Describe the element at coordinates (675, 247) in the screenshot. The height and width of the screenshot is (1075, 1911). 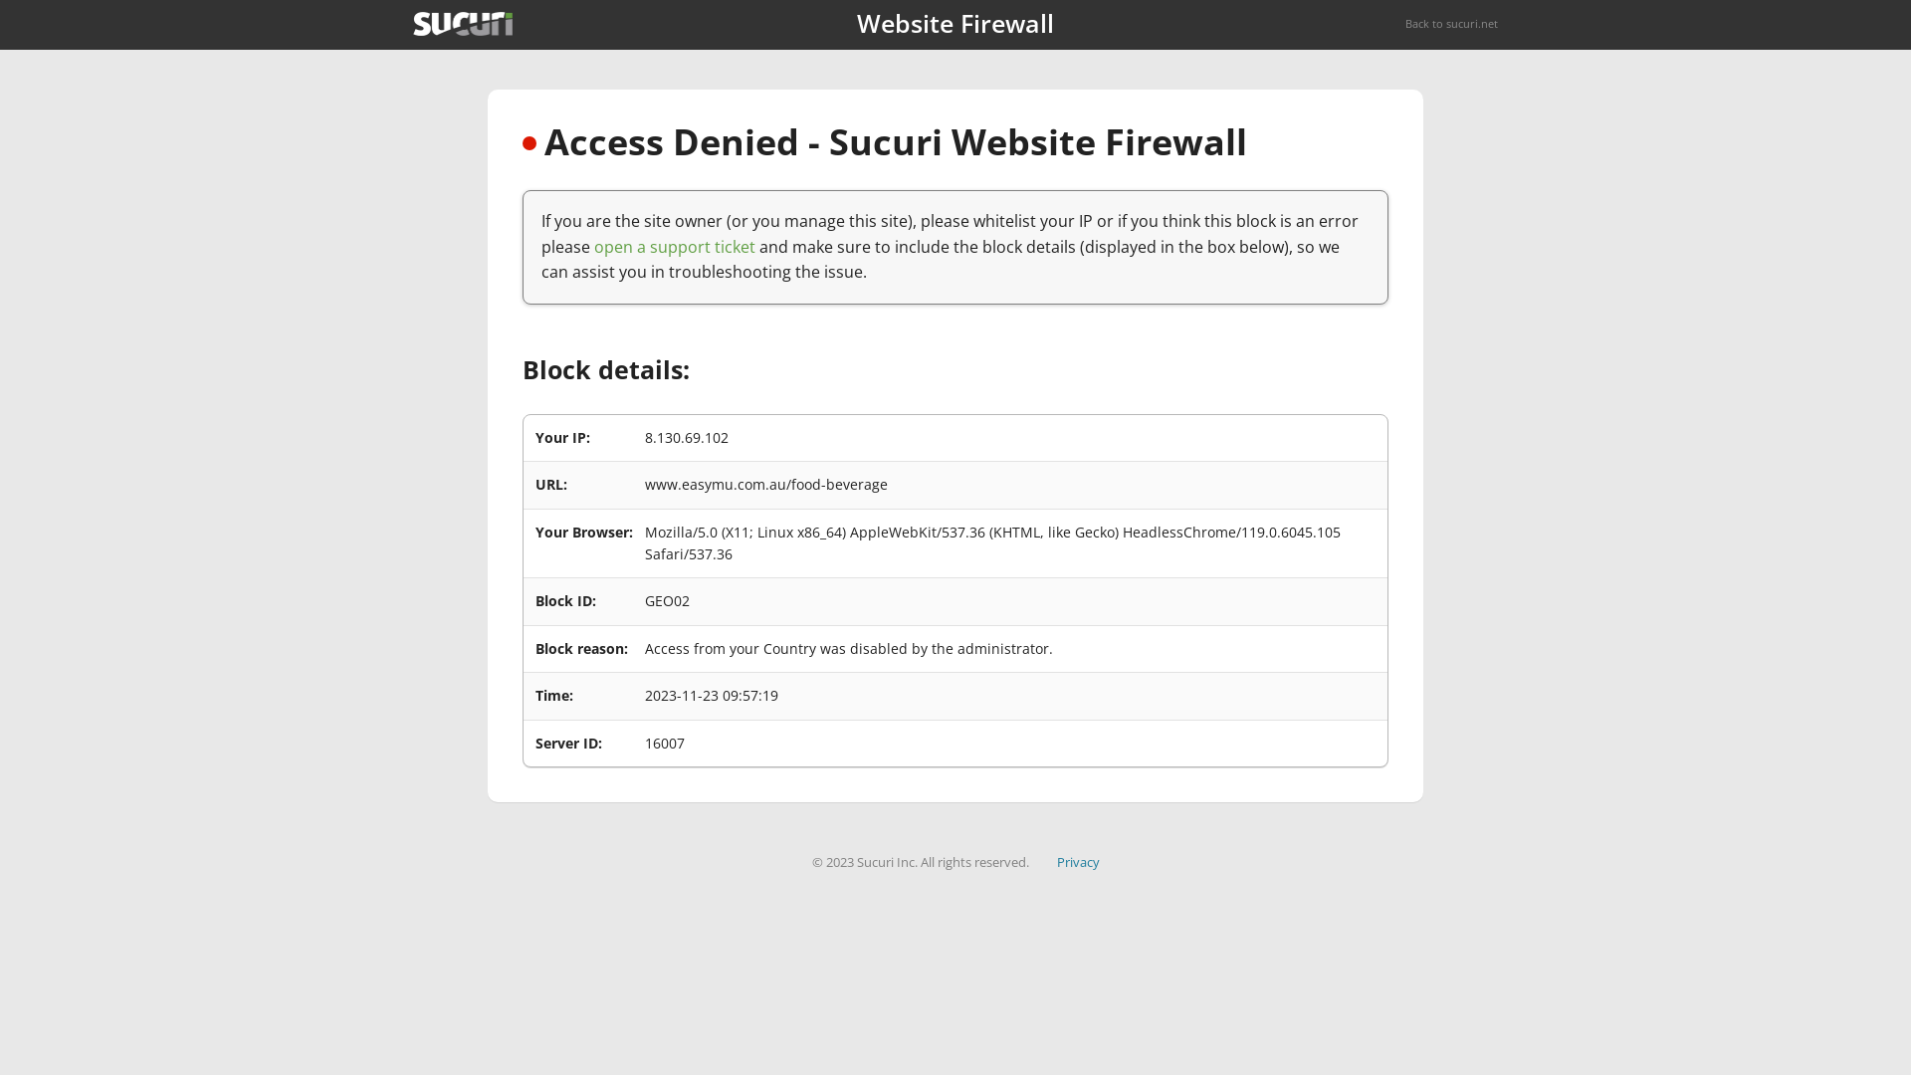
I see `open a support ticket` at that location.